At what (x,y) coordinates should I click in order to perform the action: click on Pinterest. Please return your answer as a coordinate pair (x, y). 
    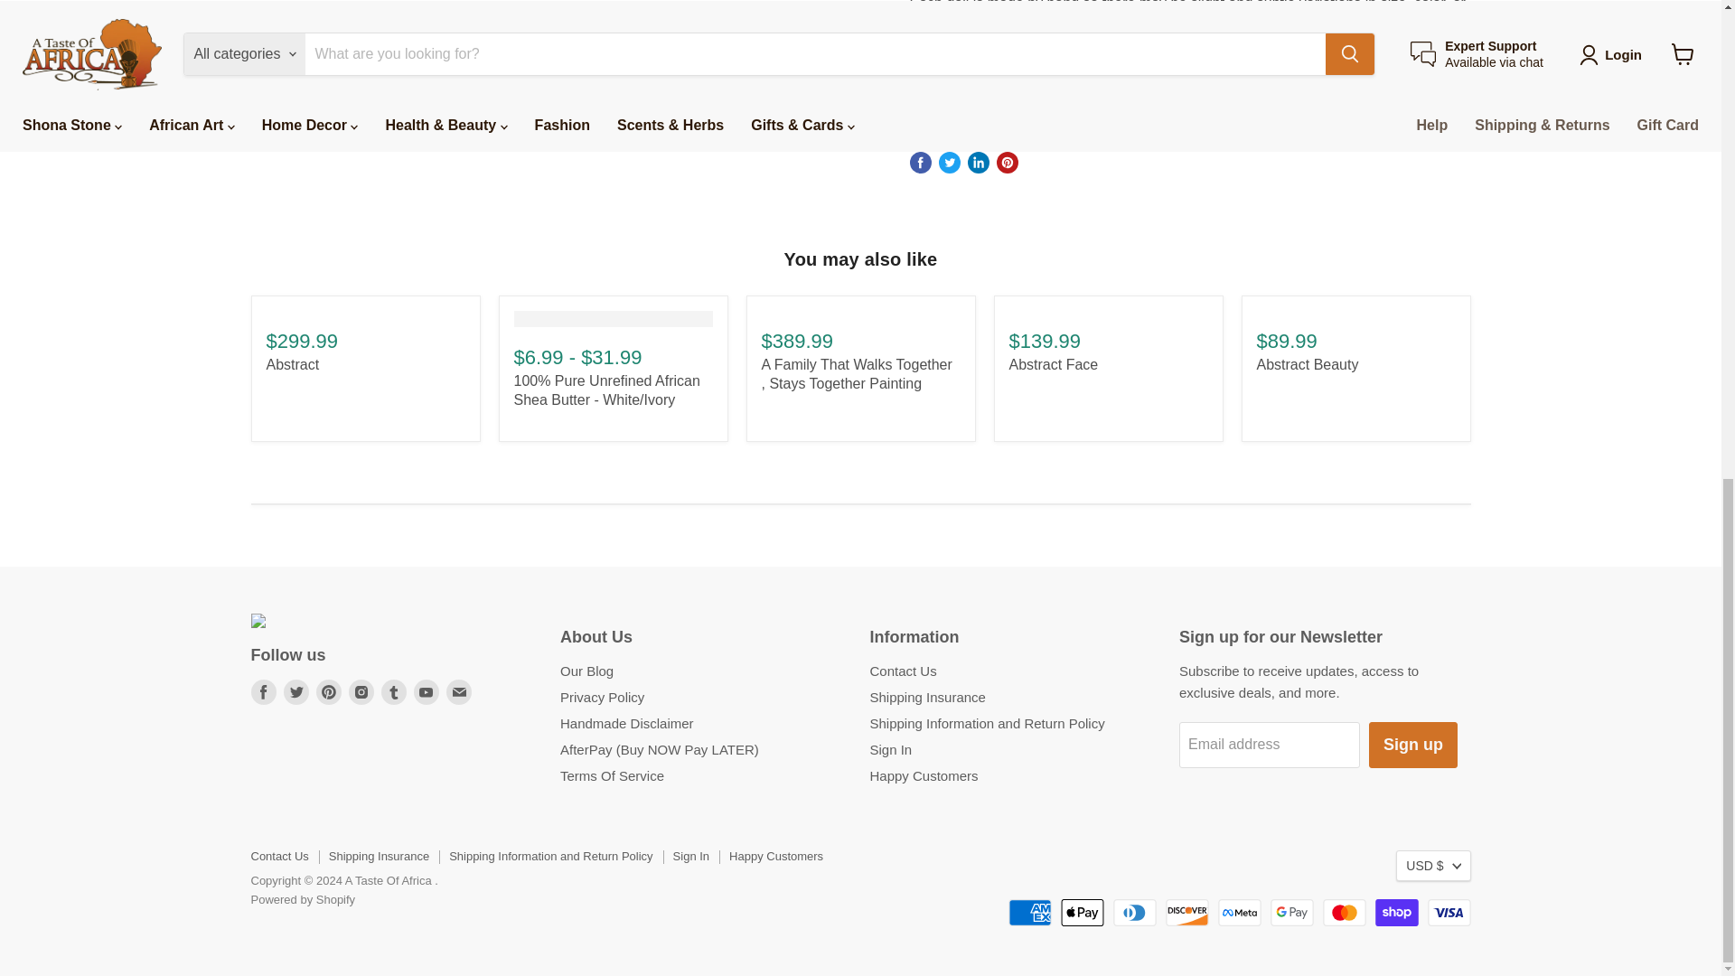
    Looking at the image, I should click on (329, 691).